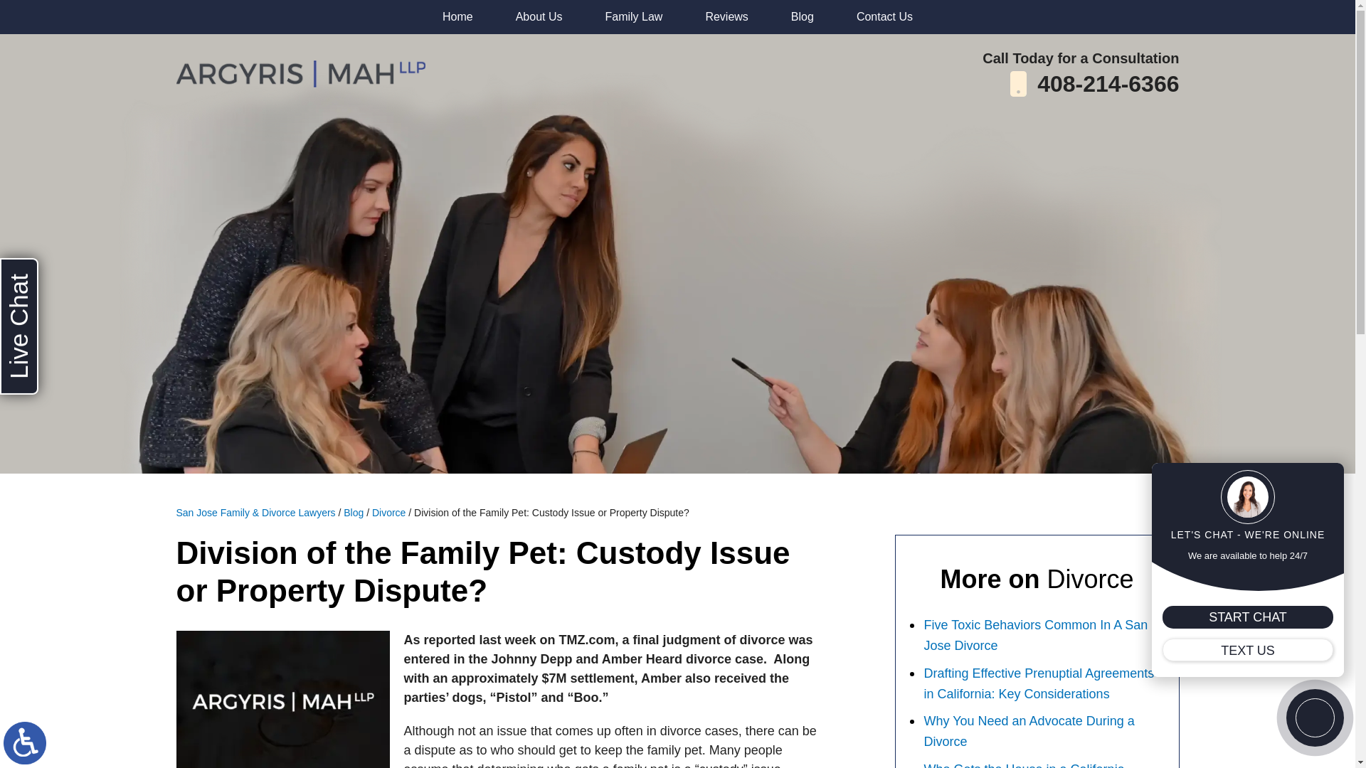 Image resolution: width=1366 pixels, height=768 pixels. Describe the element at coordinates (25, 742) in the screenshot. I see `Switch to ADA Accessible Theme` at that location.